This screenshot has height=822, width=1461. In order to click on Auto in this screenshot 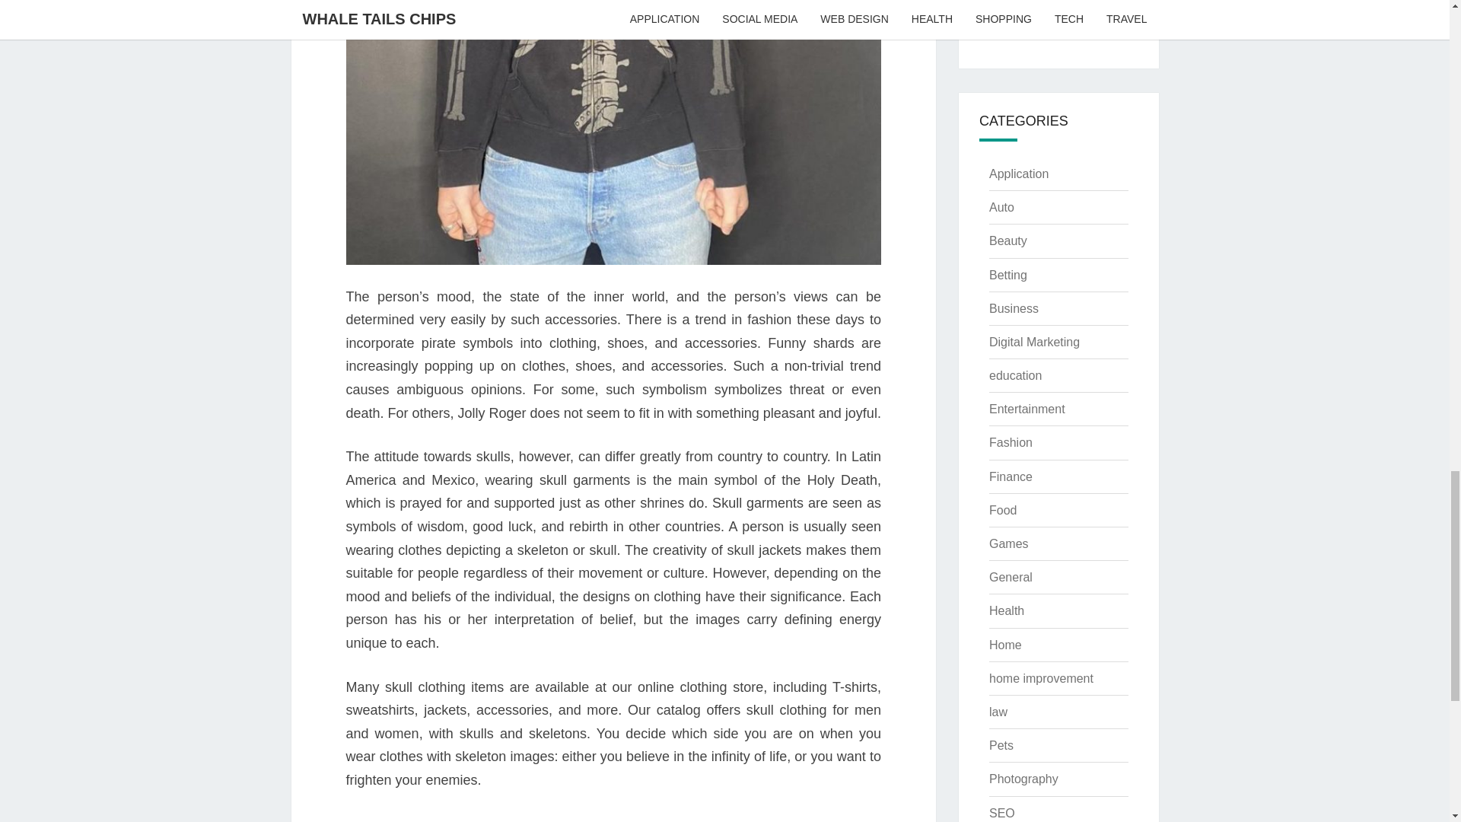, I will do `click(1001, 207)`.